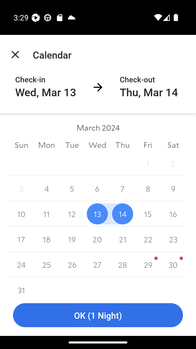 Image resolution: width=196 pixels, height=349 pixels. Describe the element at coordinates (47, 264) in the screenshot. I see `25 25 March 2024` at that location.